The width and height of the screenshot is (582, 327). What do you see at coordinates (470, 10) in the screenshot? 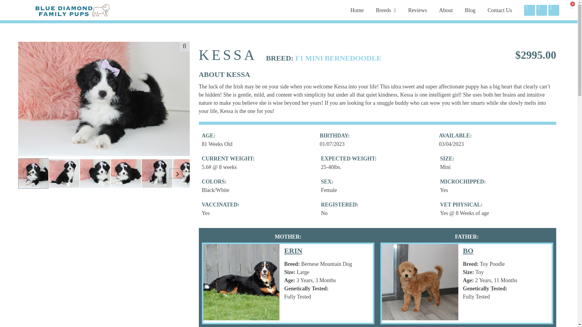
I see `Blog` at bounding box center [470, 10].